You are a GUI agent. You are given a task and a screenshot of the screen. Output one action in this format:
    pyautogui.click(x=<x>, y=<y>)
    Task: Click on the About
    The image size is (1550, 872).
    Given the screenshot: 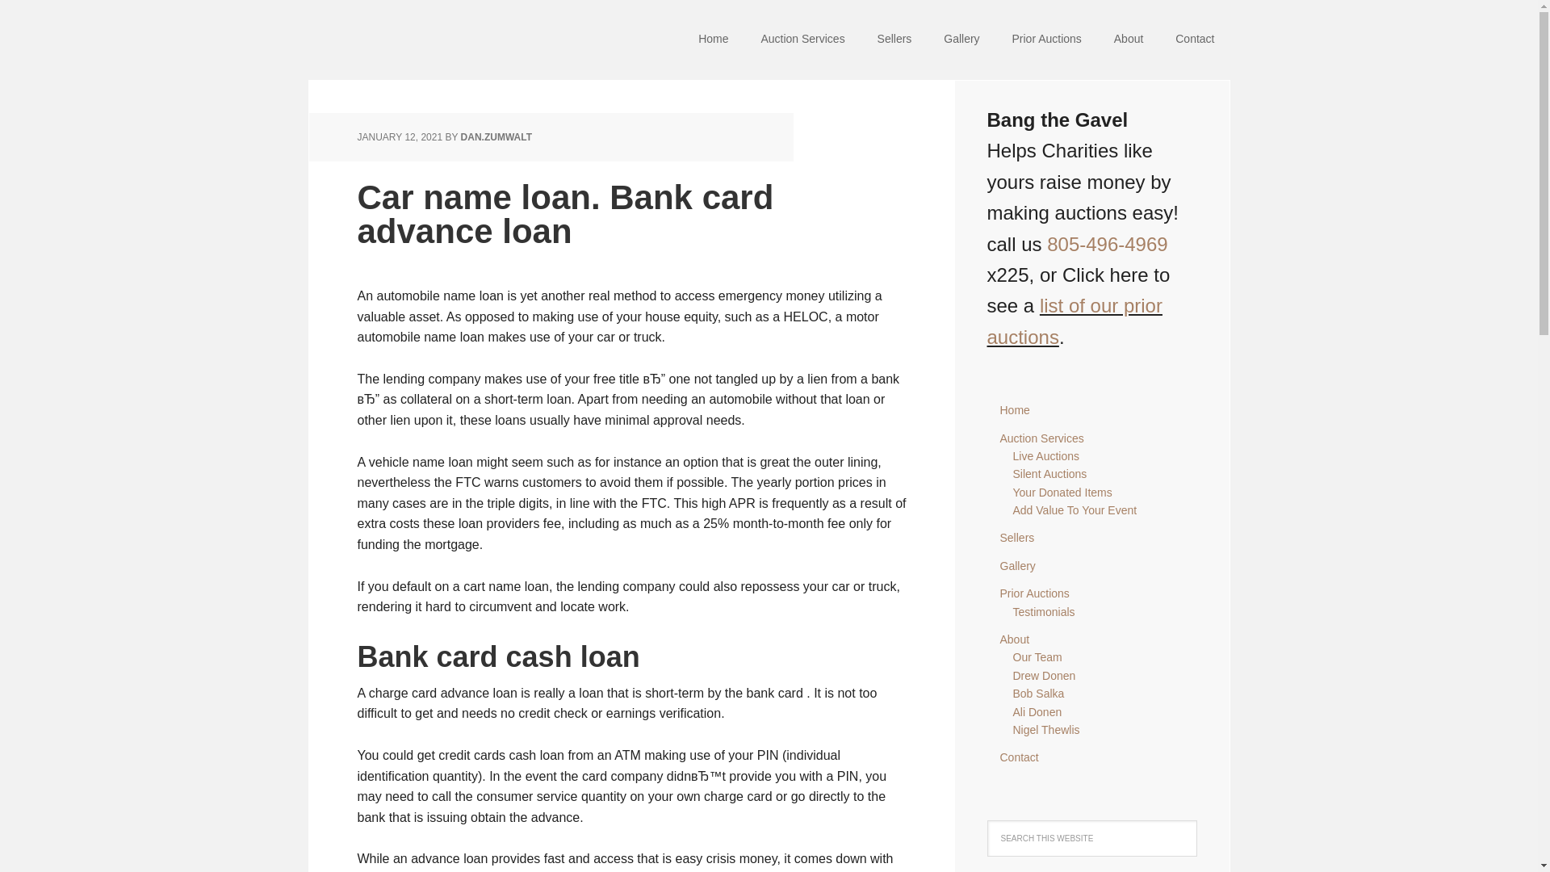 What is the action you would take?
    pyautogui.click(x=1014, y=639)
    